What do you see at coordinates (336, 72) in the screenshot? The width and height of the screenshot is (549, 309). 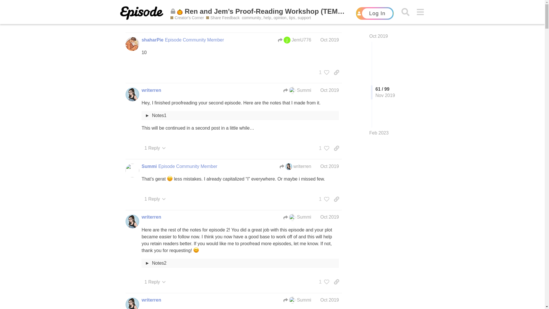 I see `copy a link to this post to clipboard` at bounding box center [336, 72].